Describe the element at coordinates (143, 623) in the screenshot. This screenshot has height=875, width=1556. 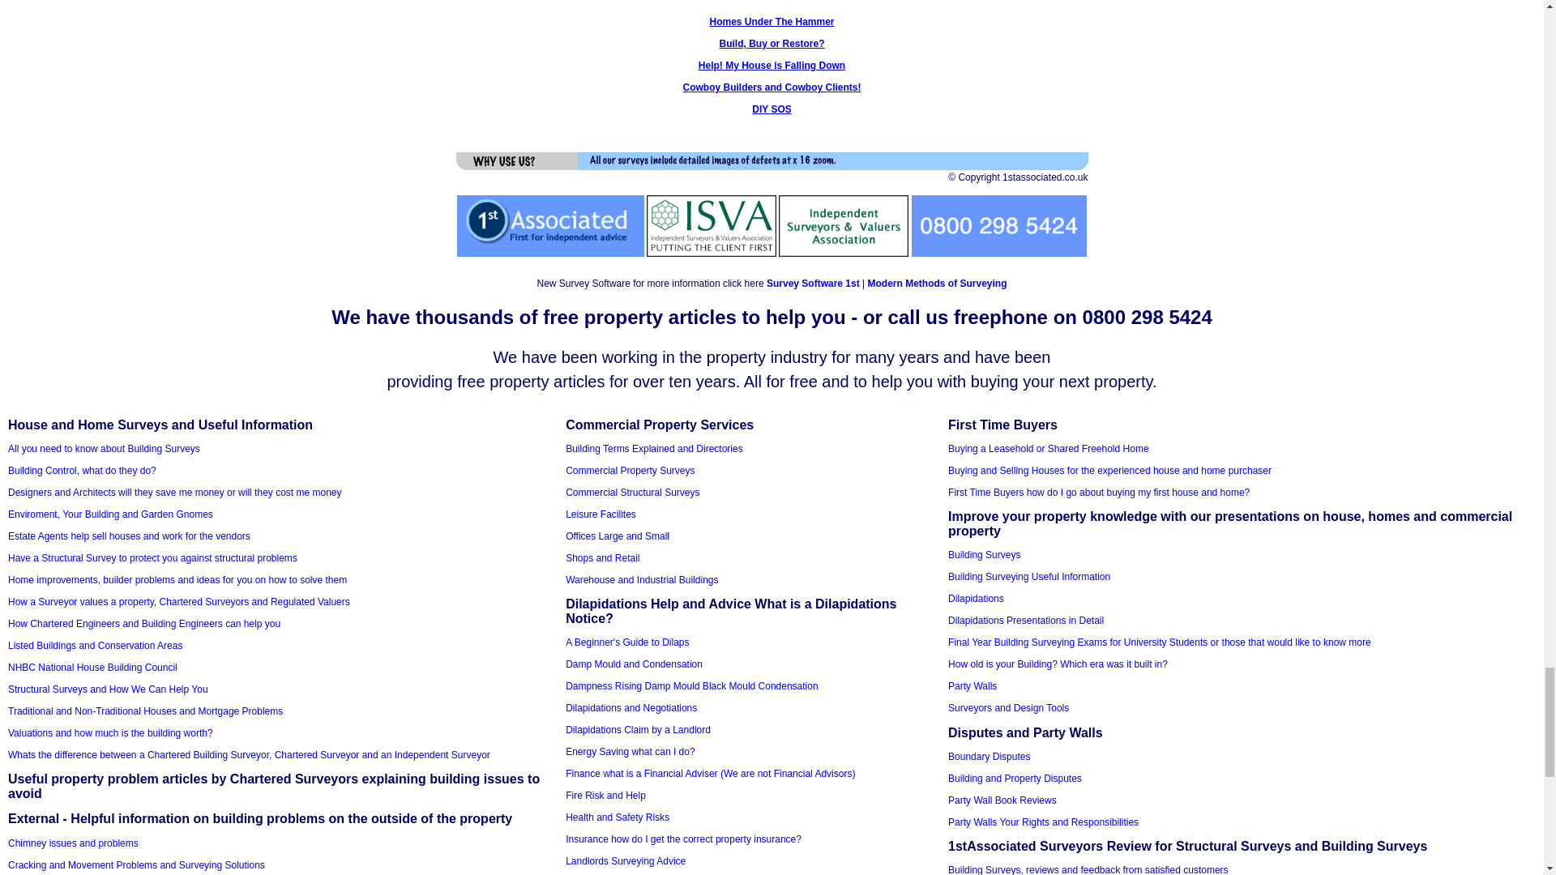
I see `How Chartered Engineers and Building Engineers can help you` at that location.